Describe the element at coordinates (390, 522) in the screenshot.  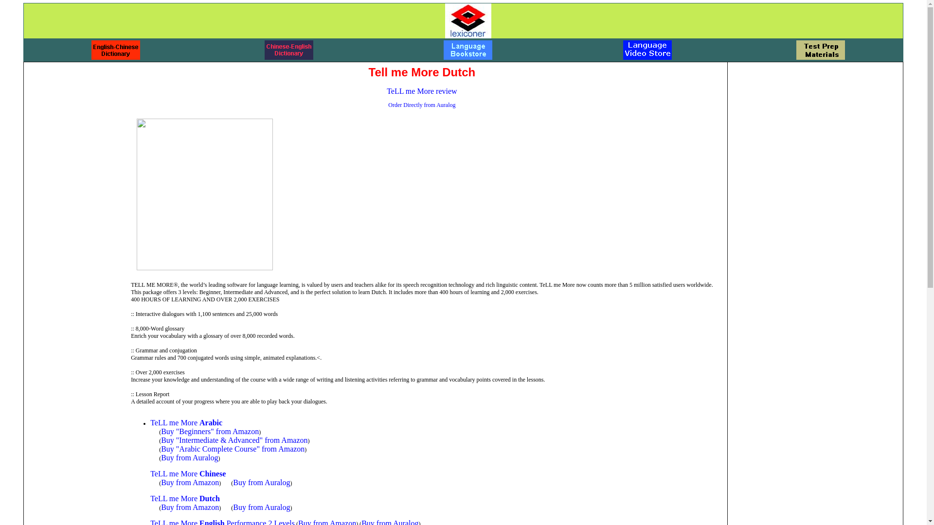
I see `With 90 days Money Back Guarantee` at that location.